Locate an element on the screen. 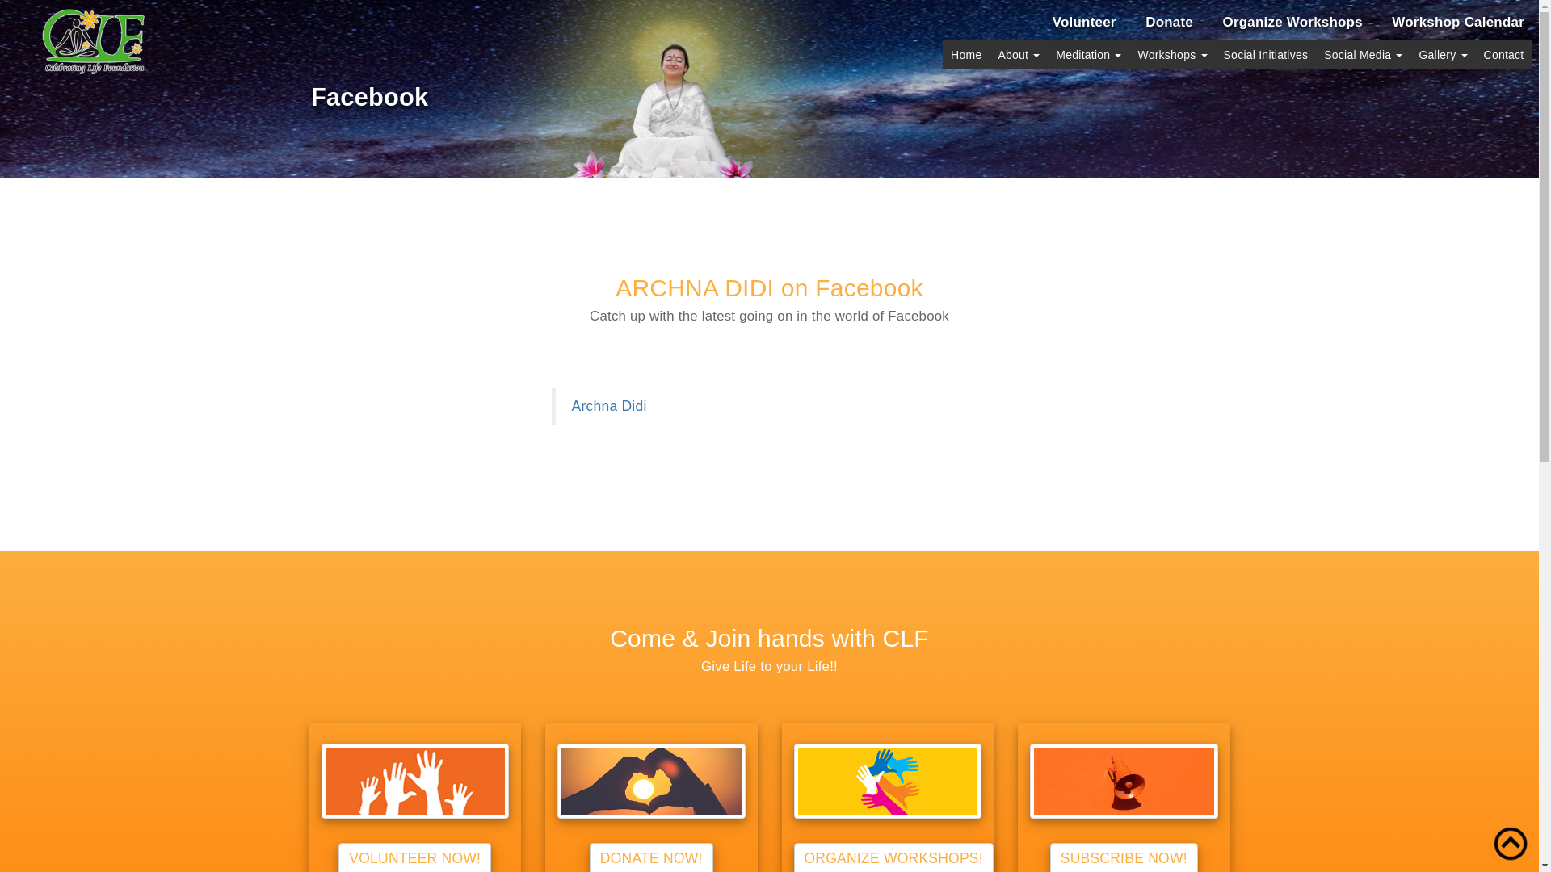  Volunteer is located at coordinates (1084, 22).